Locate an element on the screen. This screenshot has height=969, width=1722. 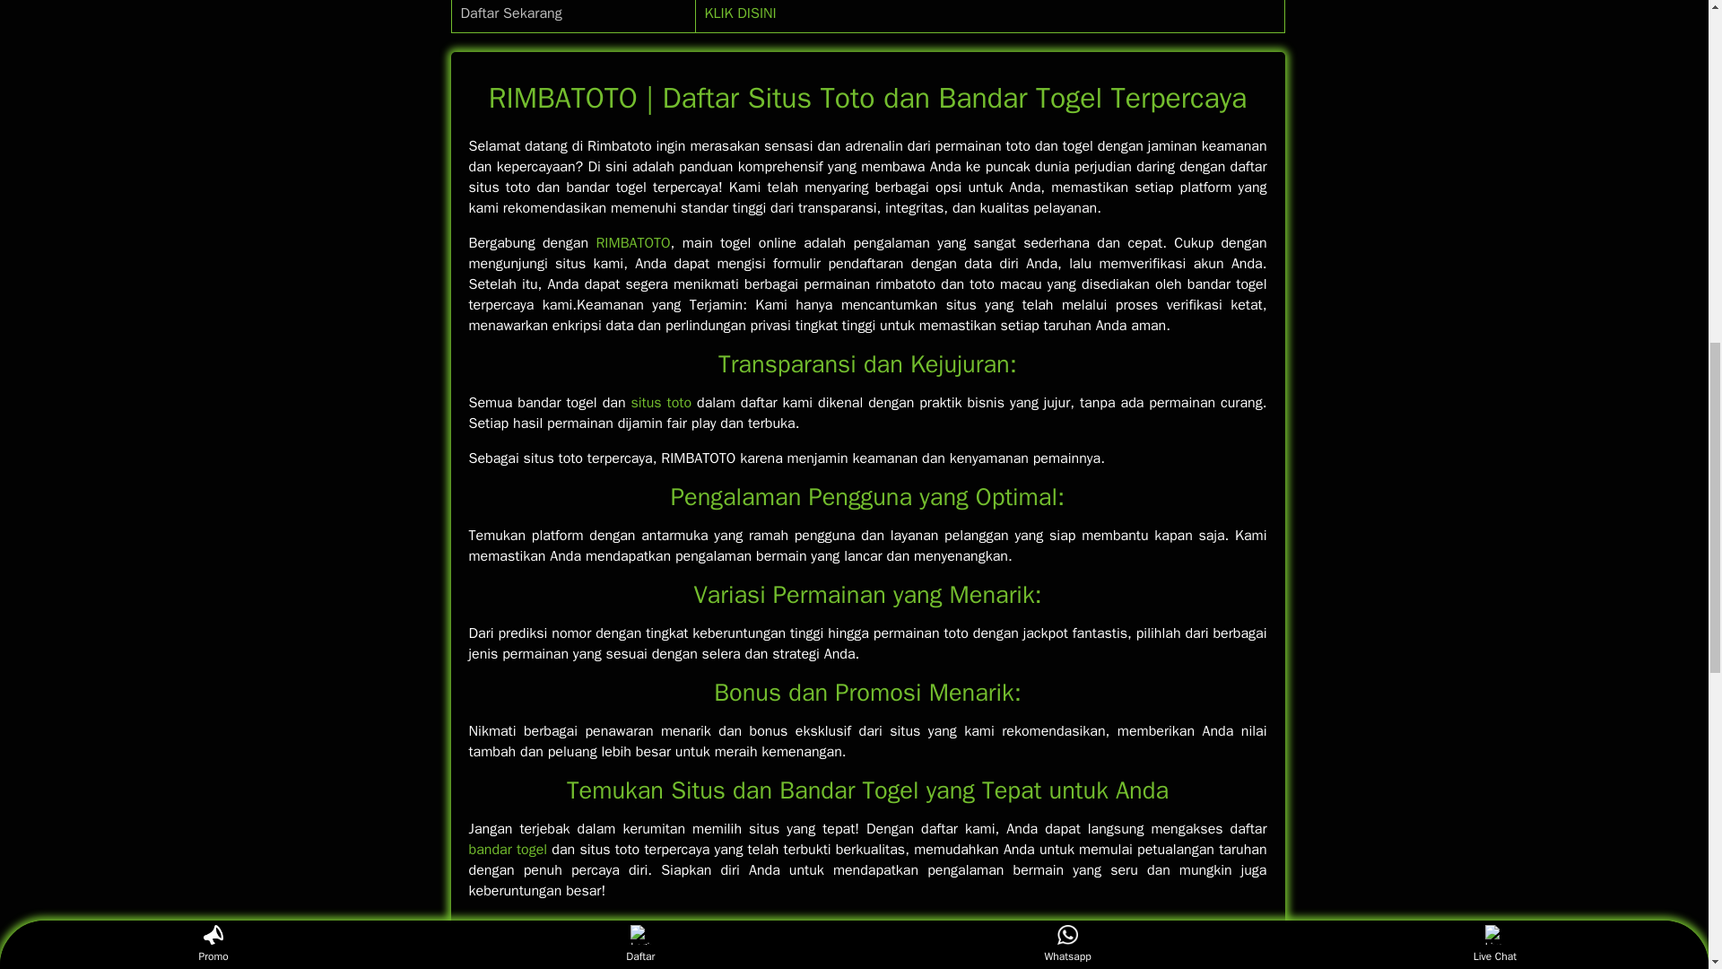
KLIK DISINI is located at coordinates (740, 13).